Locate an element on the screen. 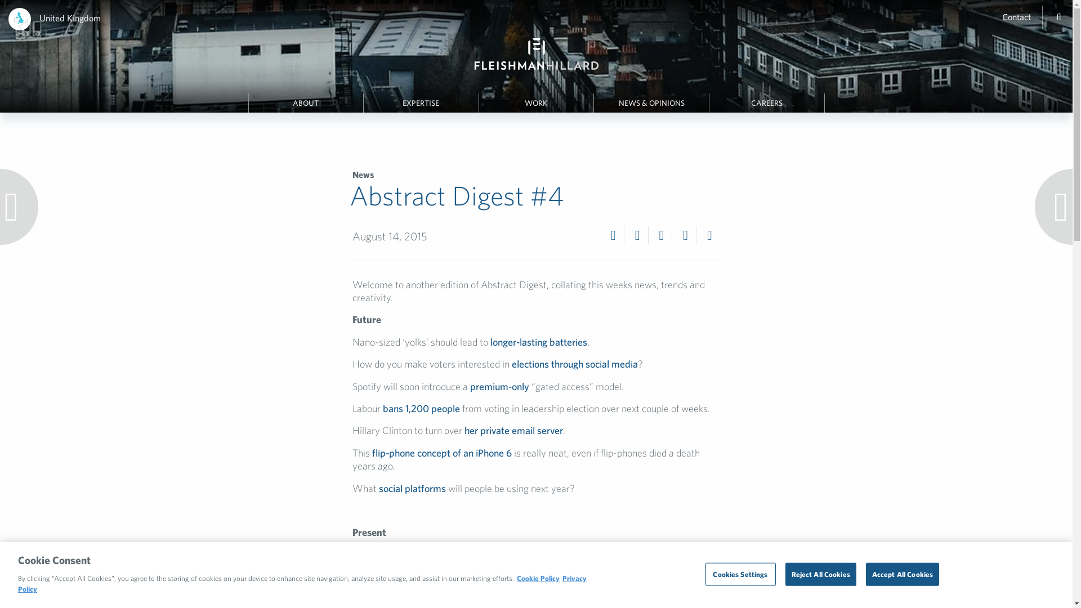 The image size is (1081, 608). courting hackers is located at coordinates (419, 555).